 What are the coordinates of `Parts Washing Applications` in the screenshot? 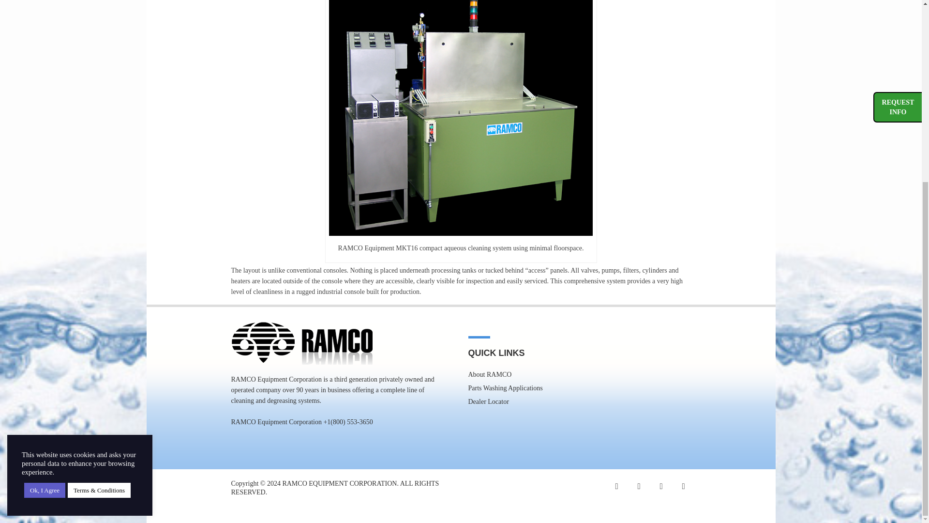 It's located at (505, 387).